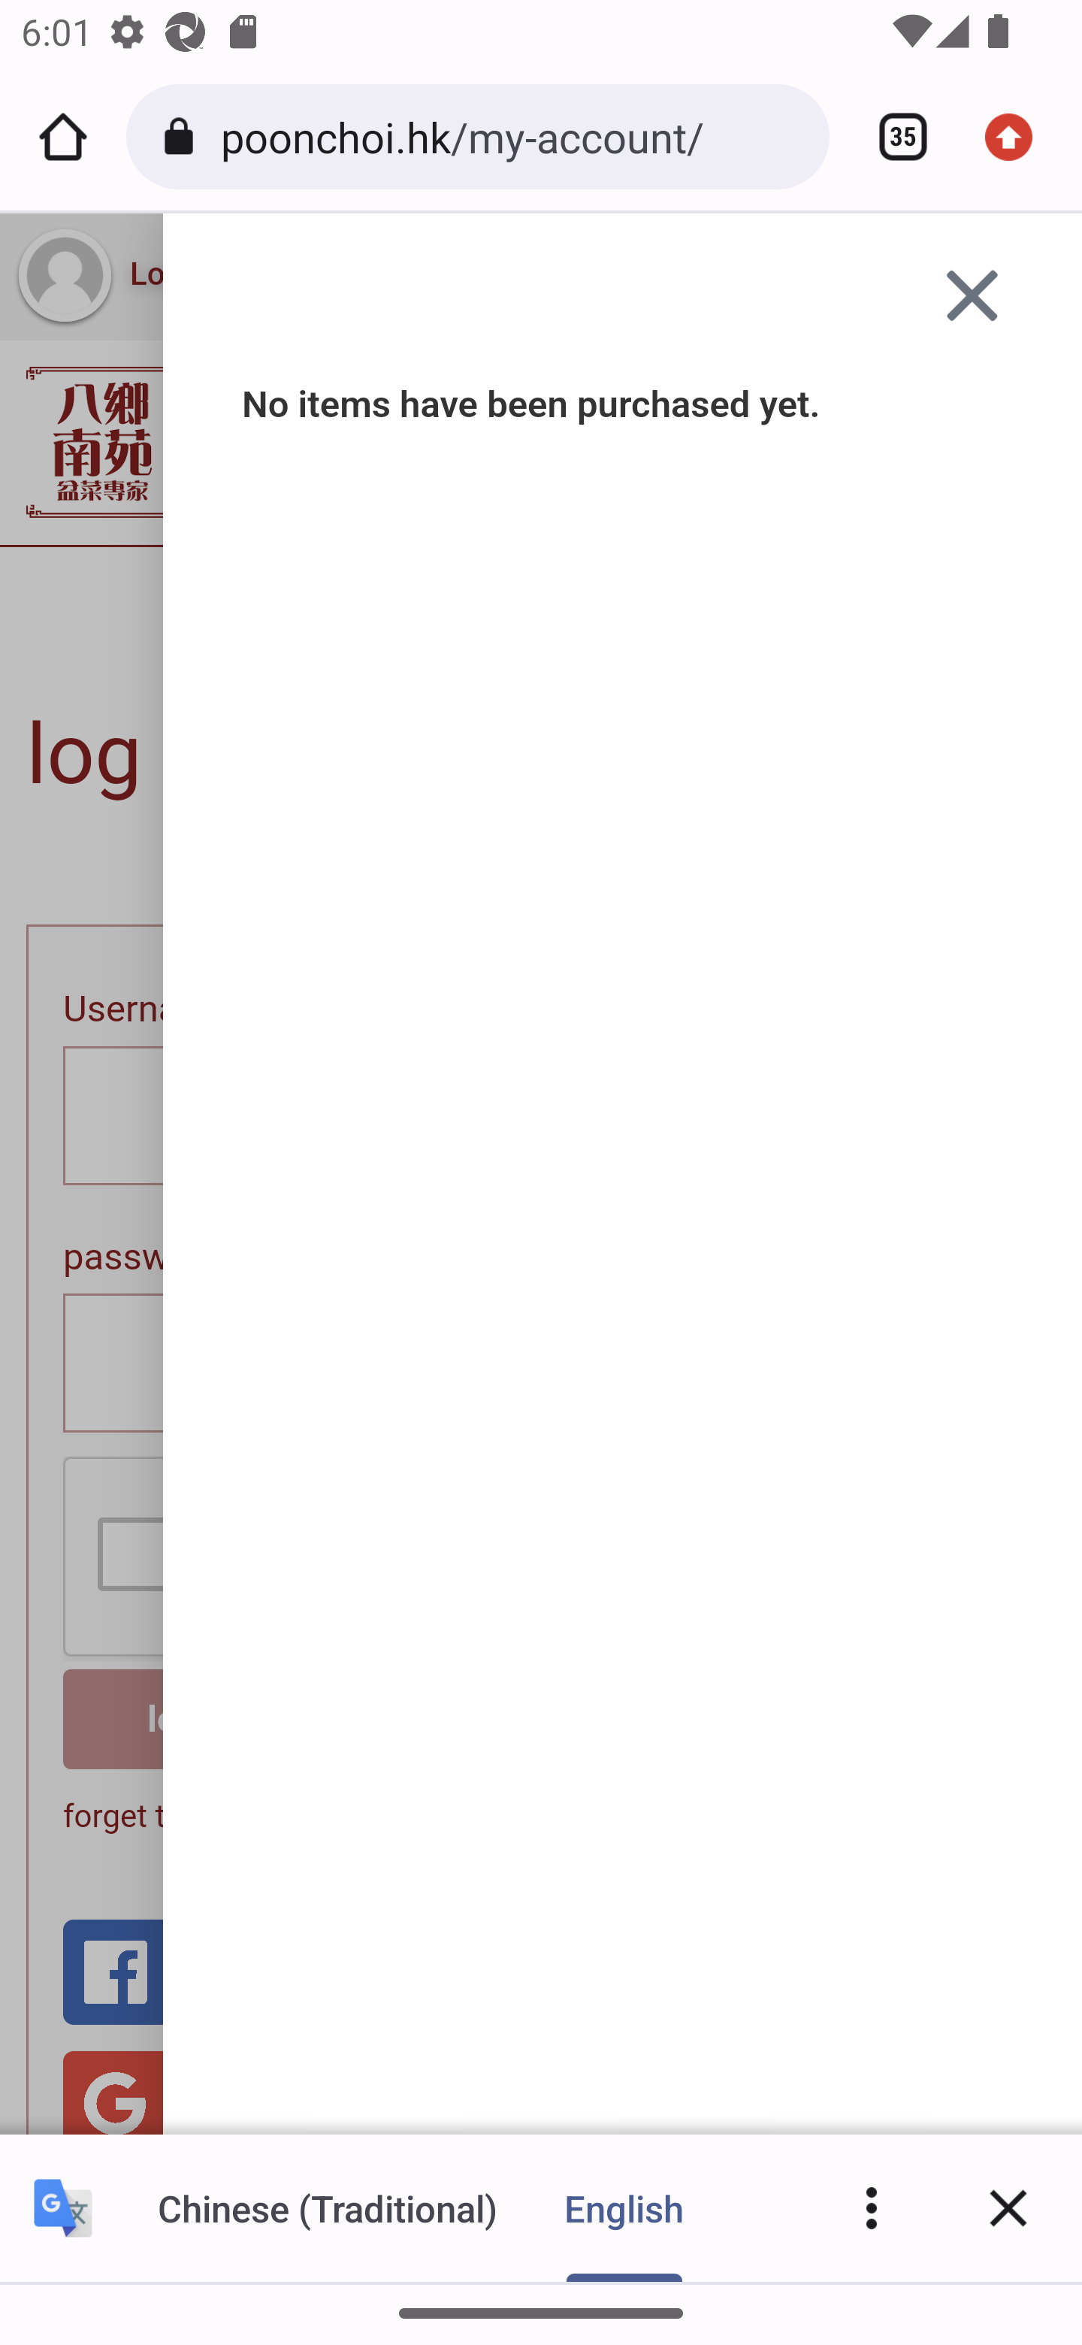  What do you see at coordinates (63, 137) in the screenshot?
I see `Home` at bounding box center [63, 137].